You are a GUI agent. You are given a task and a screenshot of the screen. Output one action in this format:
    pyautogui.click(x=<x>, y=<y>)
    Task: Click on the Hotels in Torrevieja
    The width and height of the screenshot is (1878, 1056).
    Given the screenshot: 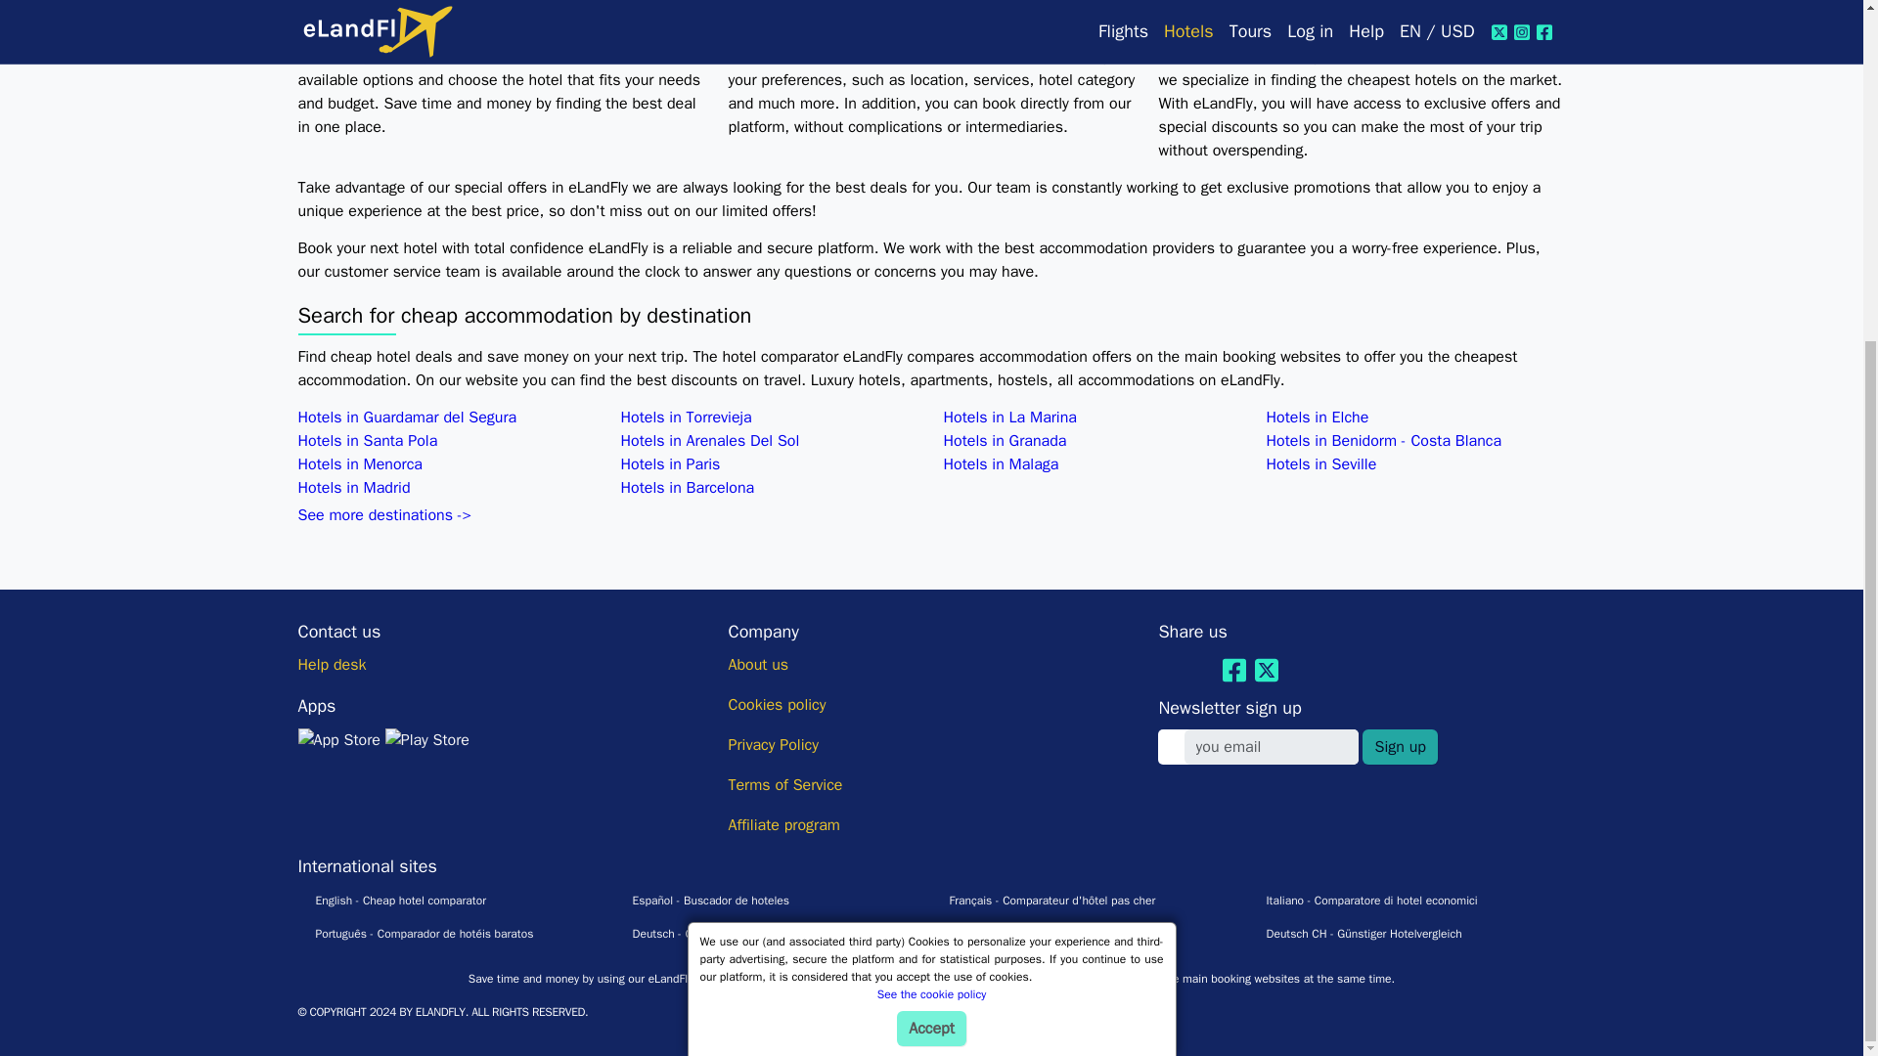 What is the action you would take?
    pyautogui.click(x=685, y=417)
    